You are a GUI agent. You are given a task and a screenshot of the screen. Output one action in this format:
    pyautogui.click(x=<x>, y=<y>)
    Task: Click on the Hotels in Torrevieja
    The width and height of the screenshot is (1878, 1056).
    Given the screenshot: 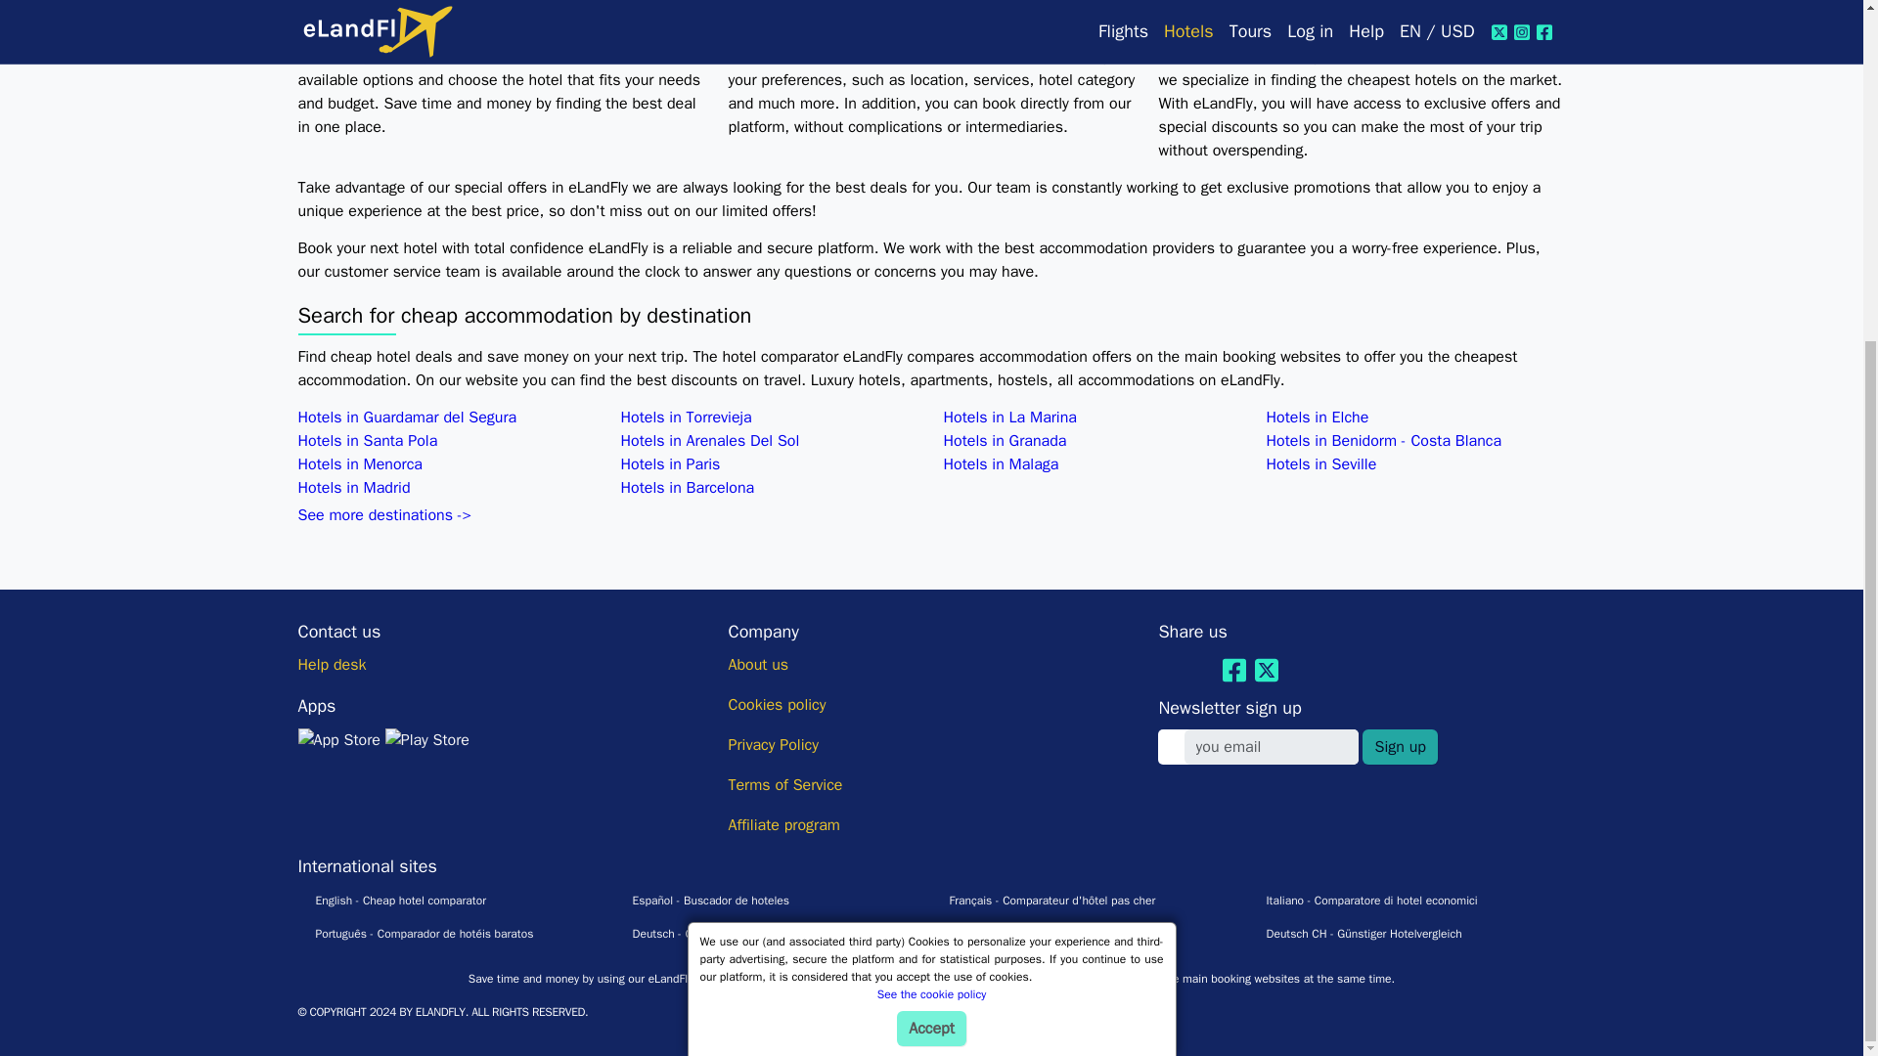 What is the action you would take?
    pyautogui.click(x=685, y=417)
    